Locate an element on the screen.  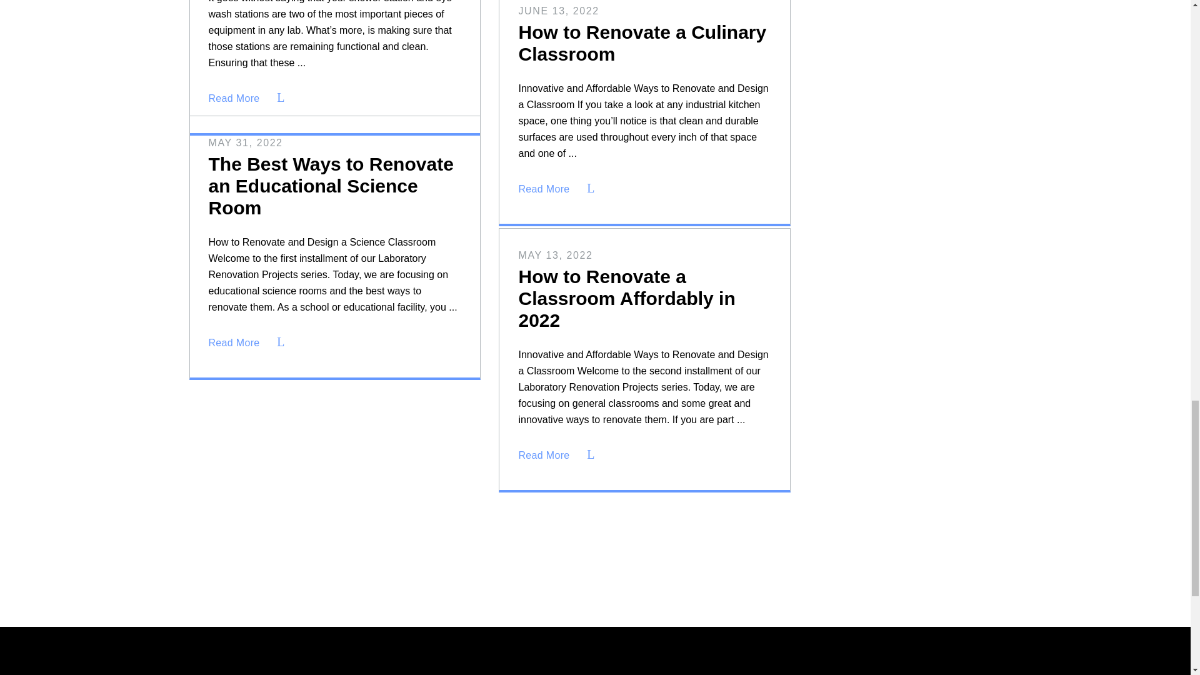
How to Renovate a Classroom Affordably in 2022 is located at coordinates (626, 298).